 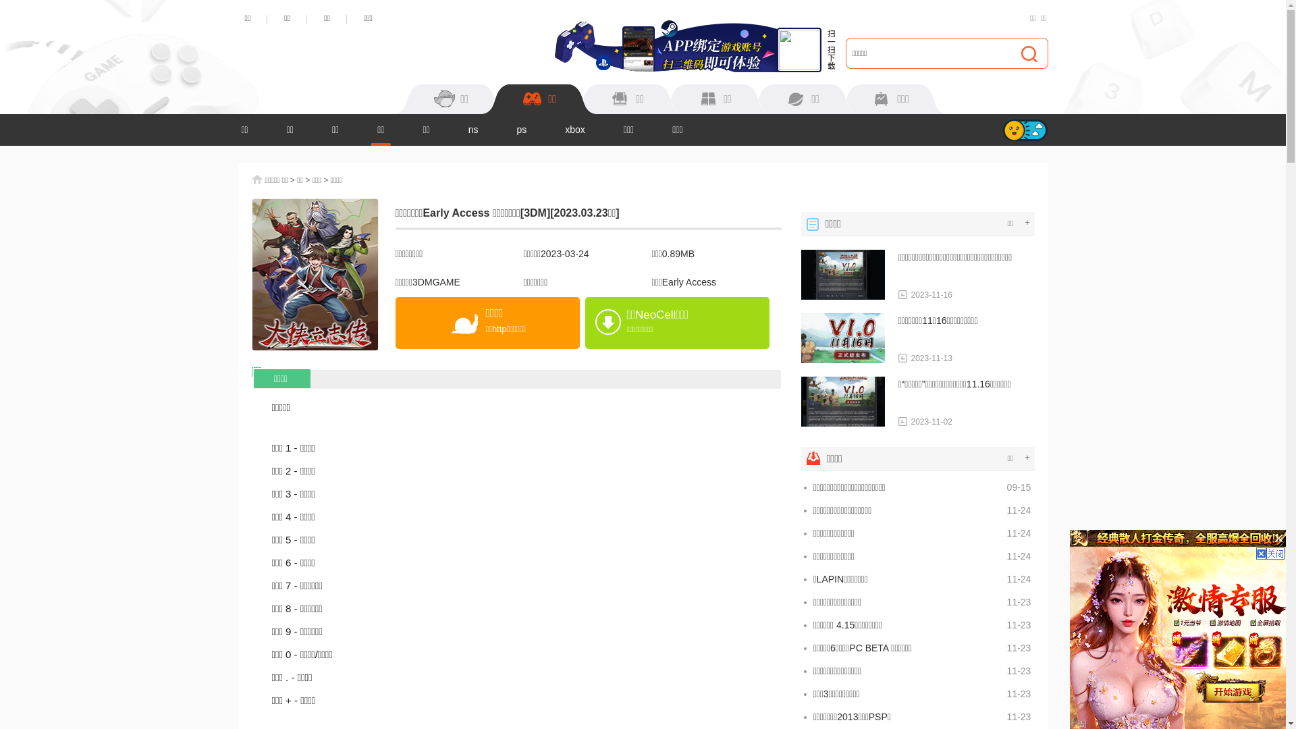 I want to click on xbox, so click(x=575, y=130).